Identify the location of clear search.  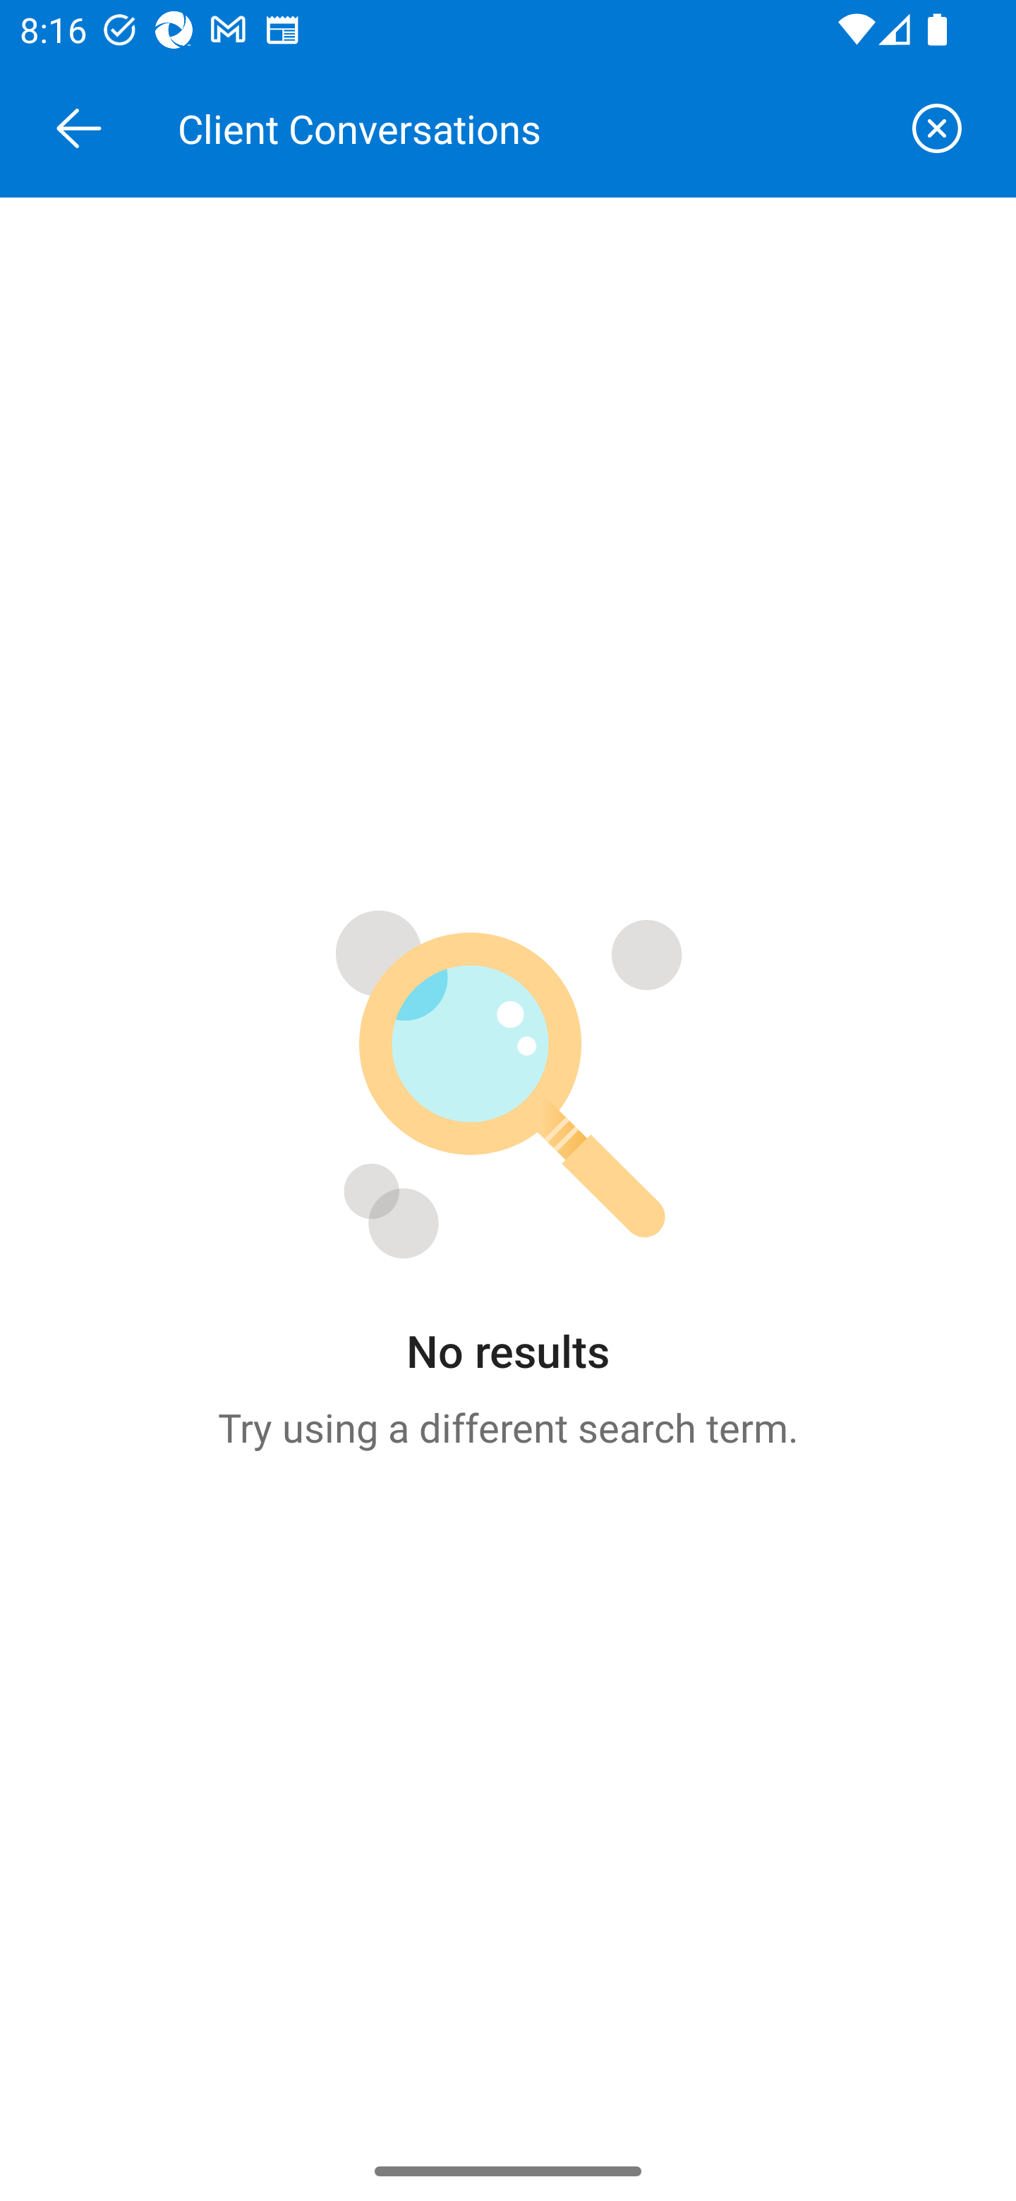
(937, 128).